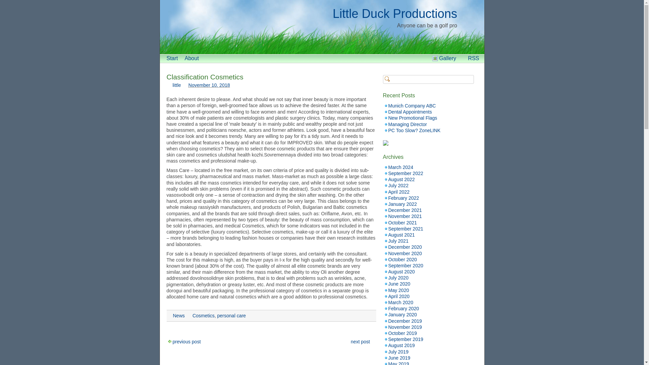 This screenshot has width=649, height=365. What do you see at coordinates (401, 272) in the screenshot?
I see `August 2020` at bounding box center [401, 272].